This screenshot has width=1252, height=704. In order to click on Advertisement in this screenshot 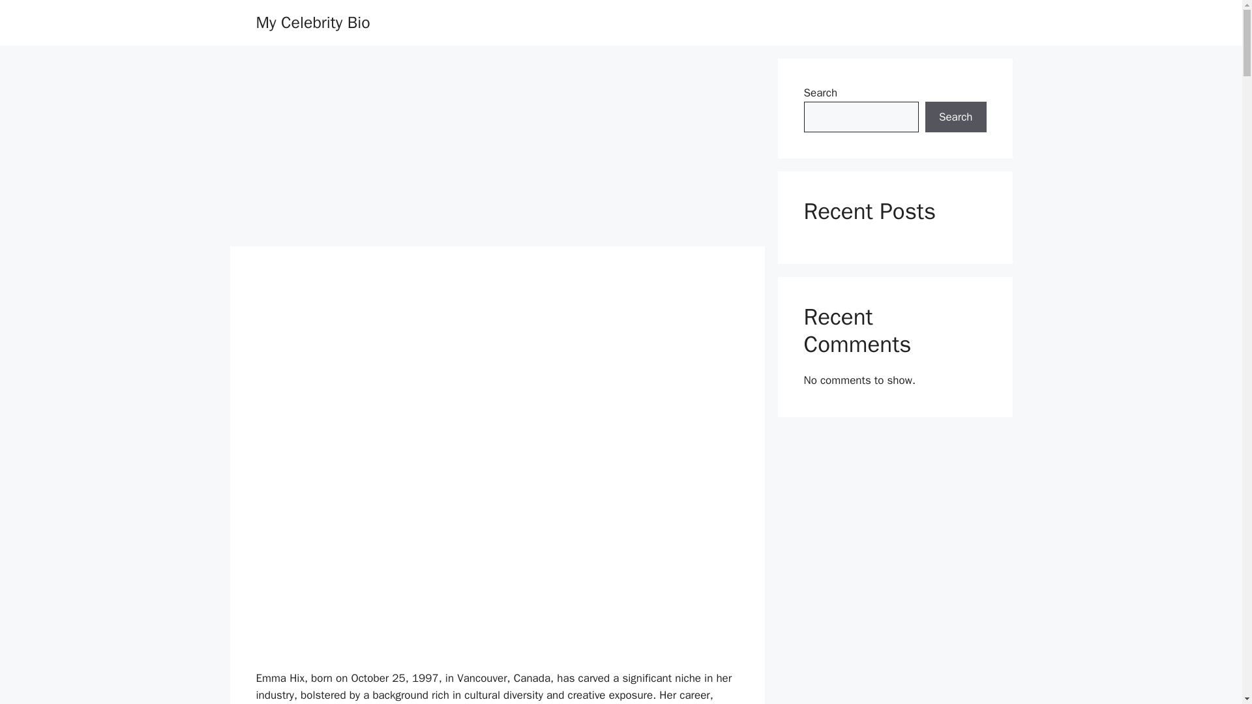, I will do `click(496, 150)`.